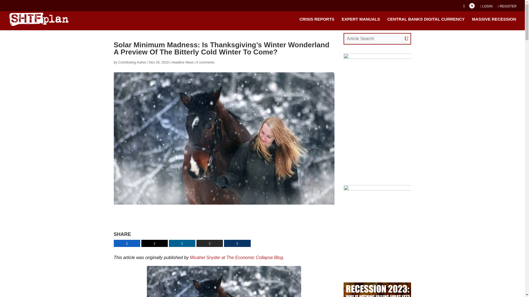 This screenshot has height=297, width=529. What do you see at coordinates (205, 62) in the screenshot?
I see `6 comments` at bounding box center [205, 62].